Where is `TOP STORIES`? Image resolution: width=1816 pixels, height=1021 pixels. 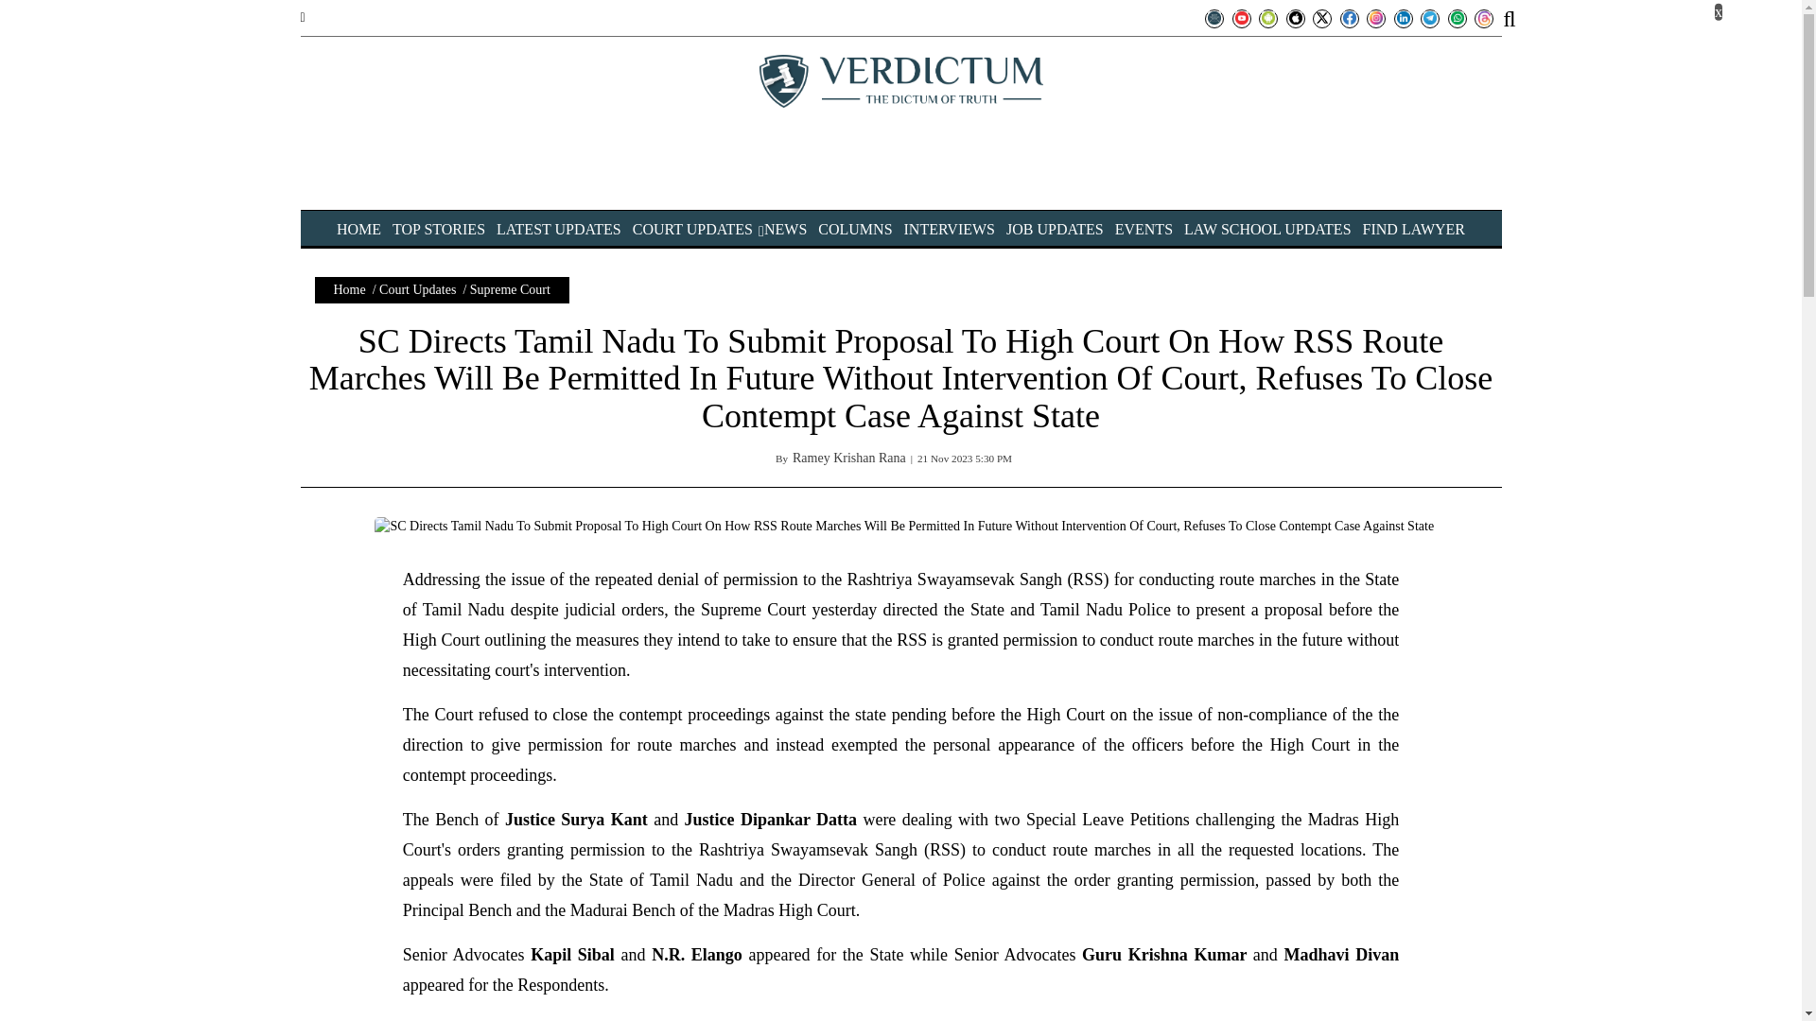
TOP STORIES is located at coordinates (438, 229).